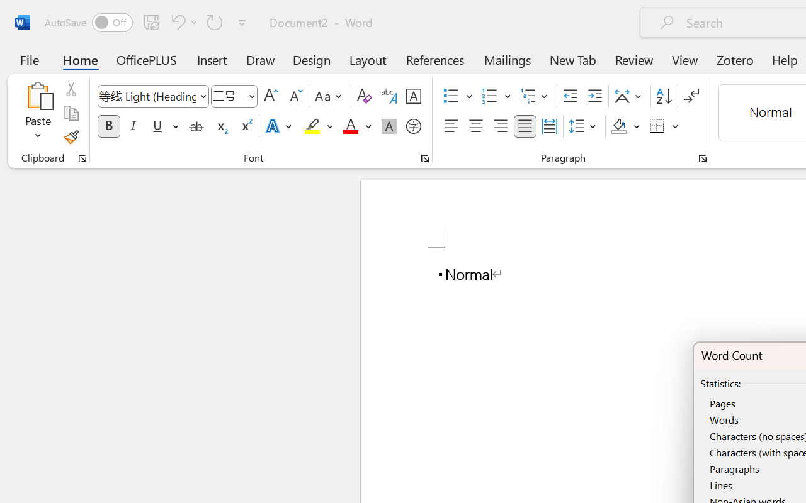 The height and width of the screenshot is (503, 806). What do you see at coordinates (295, 96) in the screenshot?
I see `Shrink Font` at bounding box center [295, 96].